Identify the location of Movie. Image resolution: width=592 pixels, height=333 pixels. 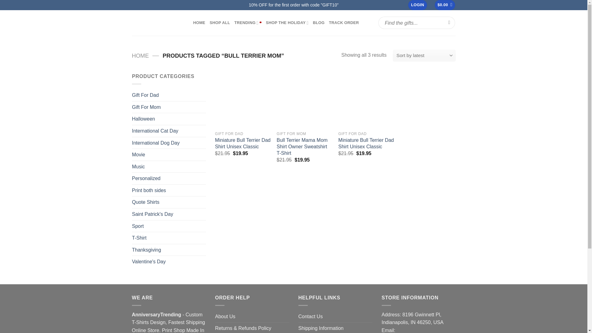
(169, 154).